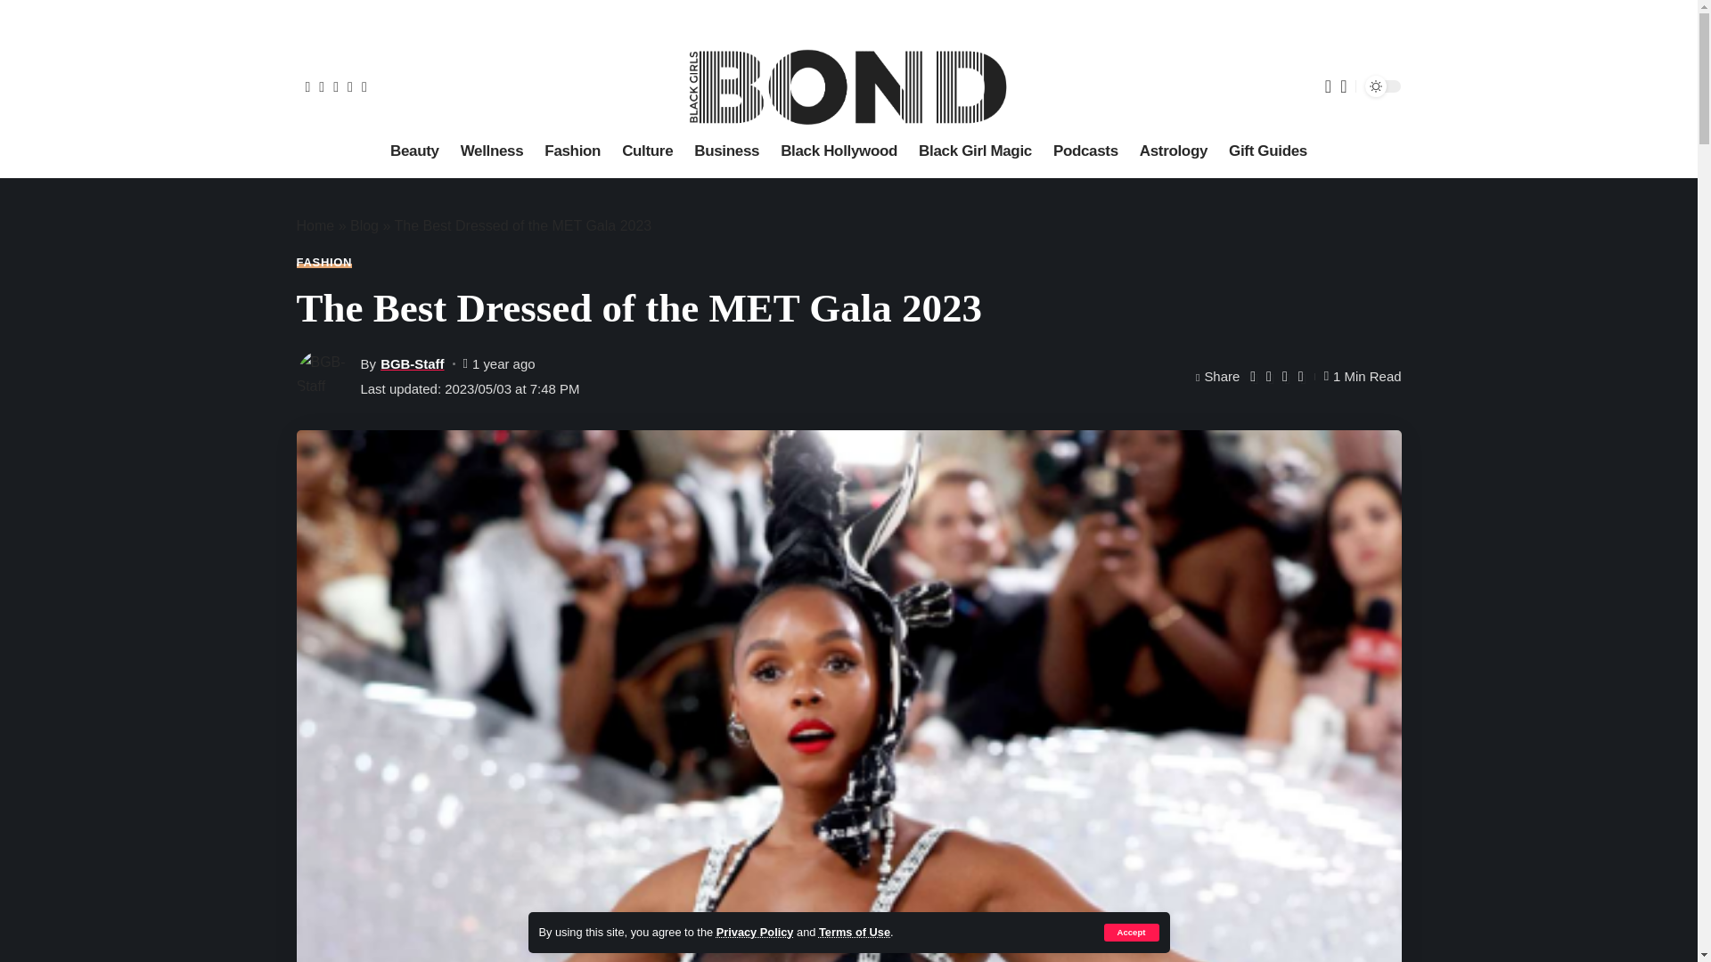  I want to click on Accept, so click(1130, 932).